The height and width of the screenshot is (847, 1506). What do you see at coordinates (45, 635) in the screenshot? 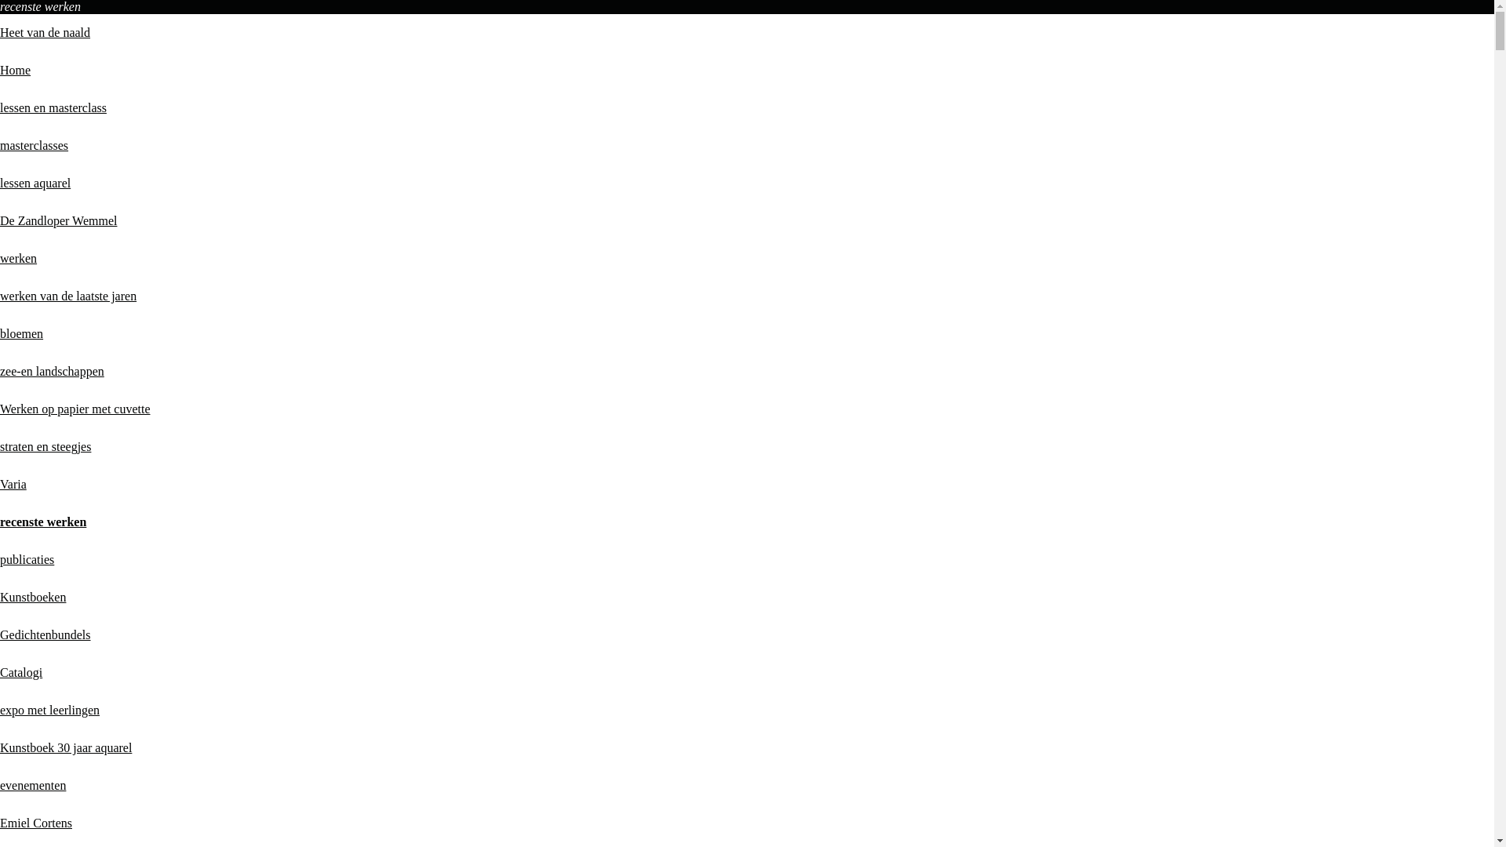
I see `Gedichtenbundels` at bounding box center [45, 635].